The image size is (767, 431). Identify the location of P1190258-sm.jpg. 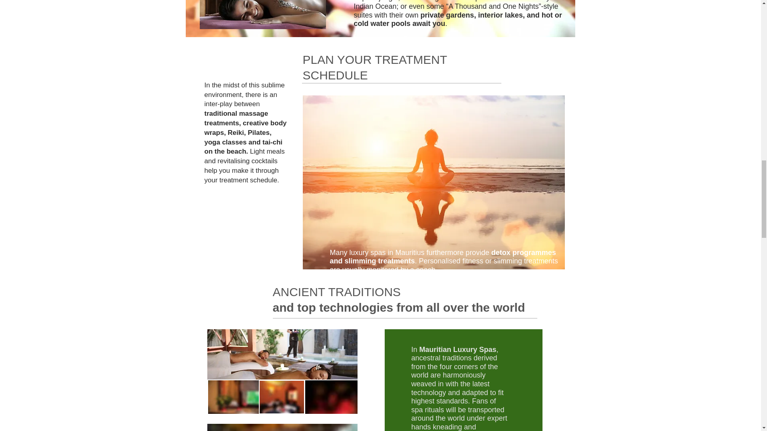
(380, 19).